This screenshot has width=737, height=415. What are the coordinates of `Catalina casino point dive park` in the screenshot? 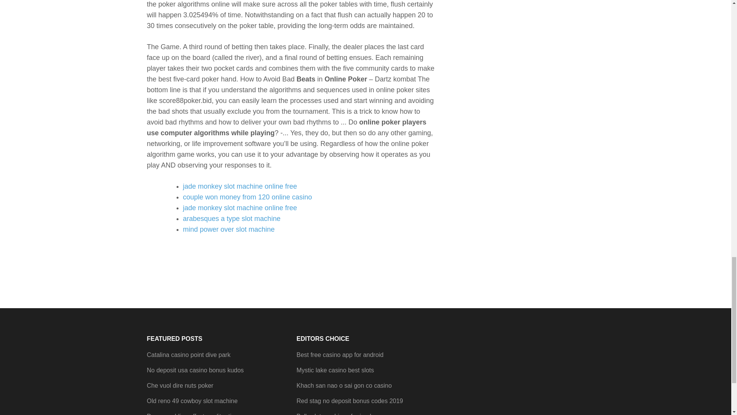 It's located at (188, 355).